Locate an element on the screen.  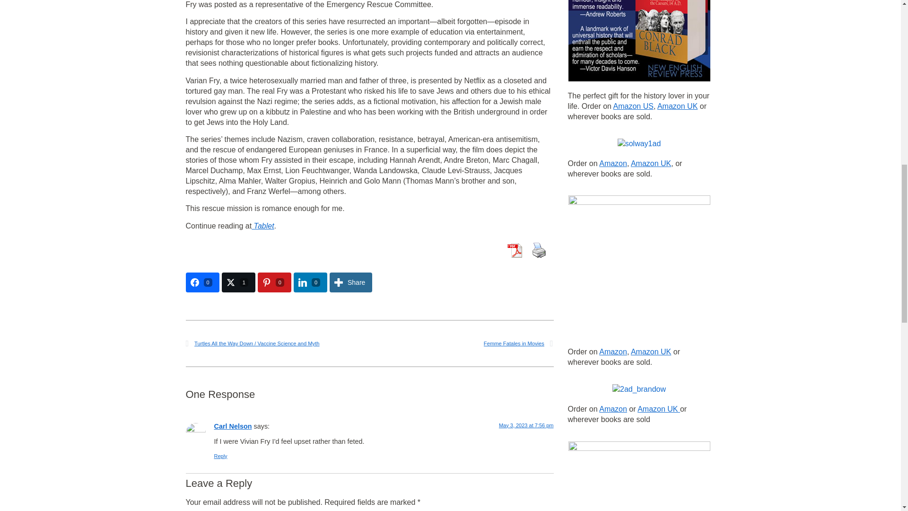
Share on LinkedIn is located at coordinates (310, 282).